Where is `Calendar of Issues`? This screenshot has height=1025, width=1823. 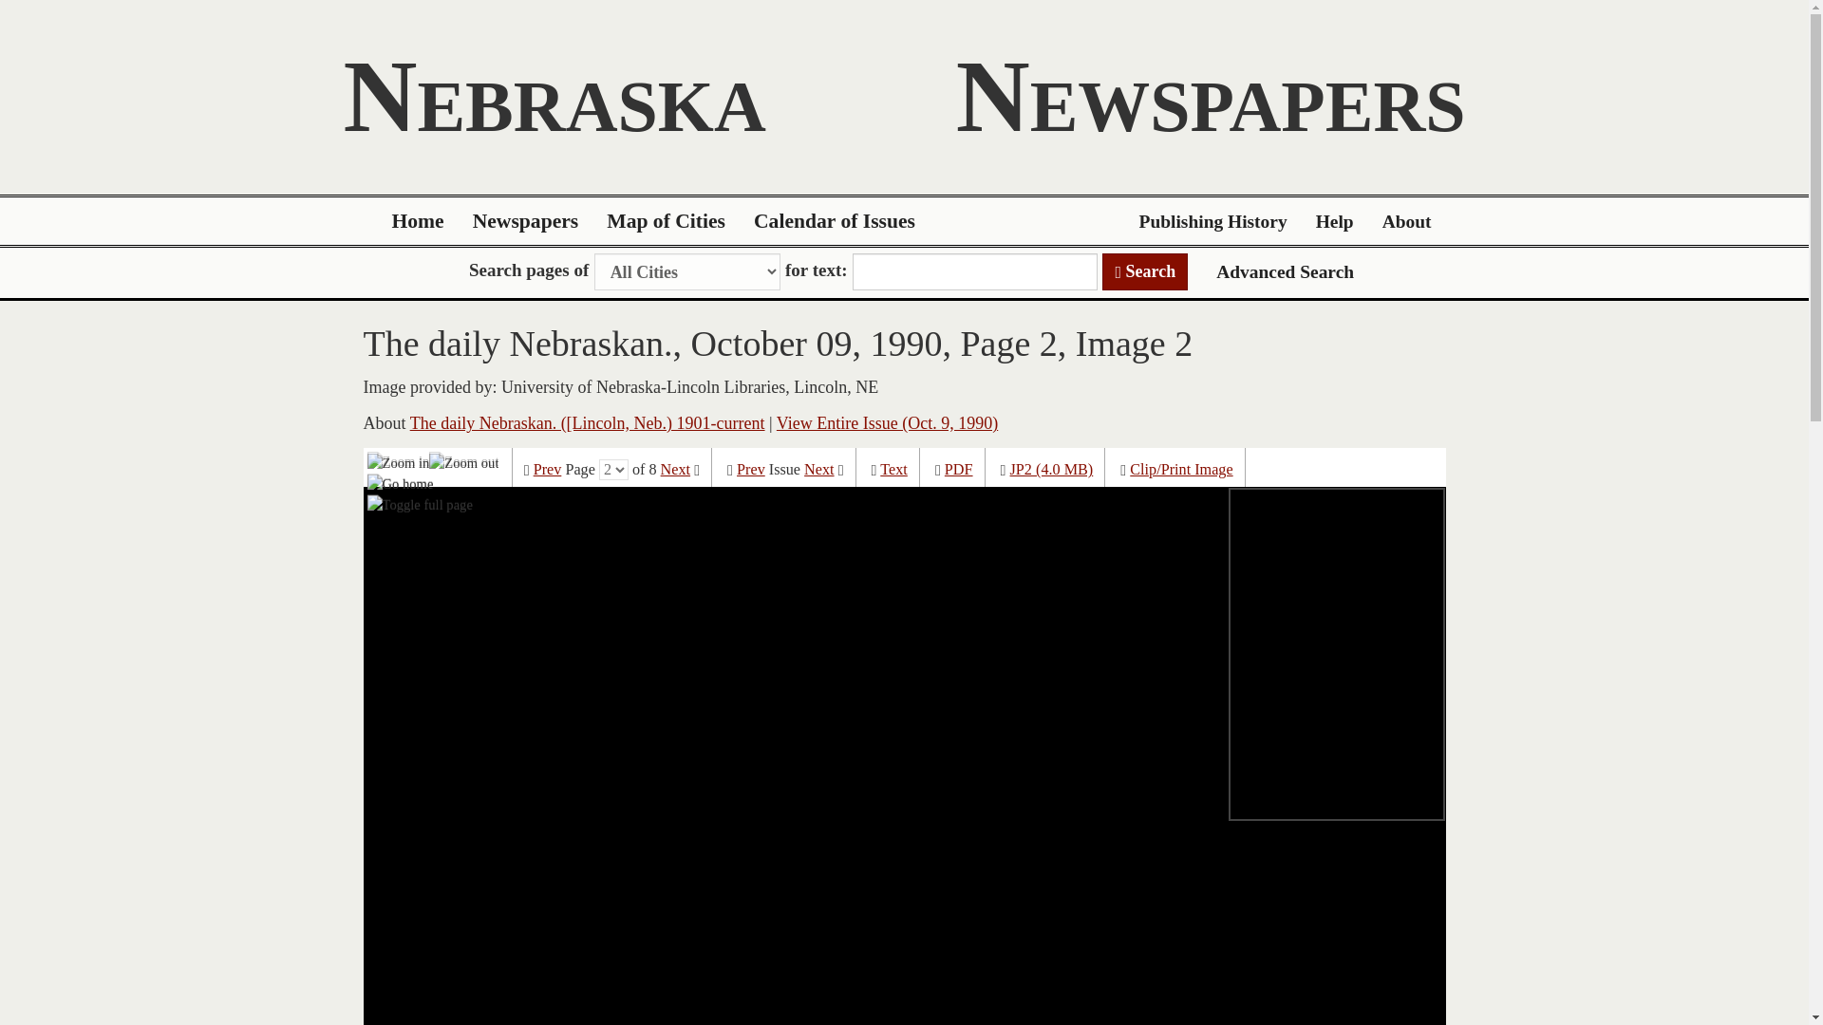
Calendar of Issues is located at coordinates (835, 221).